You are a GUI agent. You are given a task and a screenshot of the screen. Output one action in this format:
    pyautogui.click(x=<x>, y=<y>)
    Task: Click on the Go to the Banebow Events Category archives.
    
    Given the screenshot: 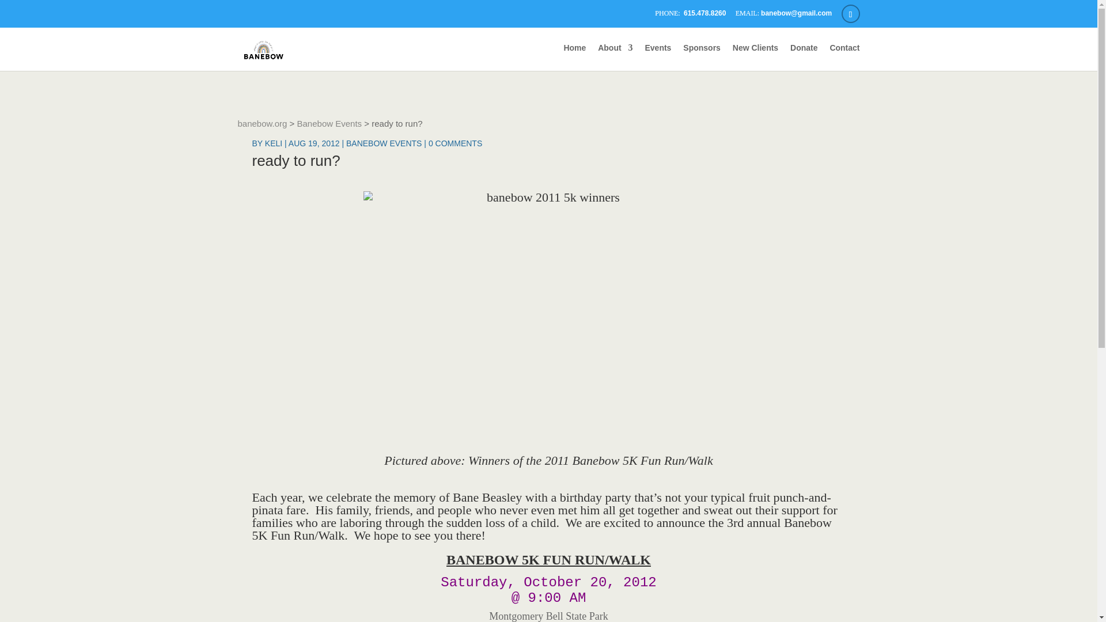 What is the action you would take?
    pyautogui.click(x=329, y=123)
    